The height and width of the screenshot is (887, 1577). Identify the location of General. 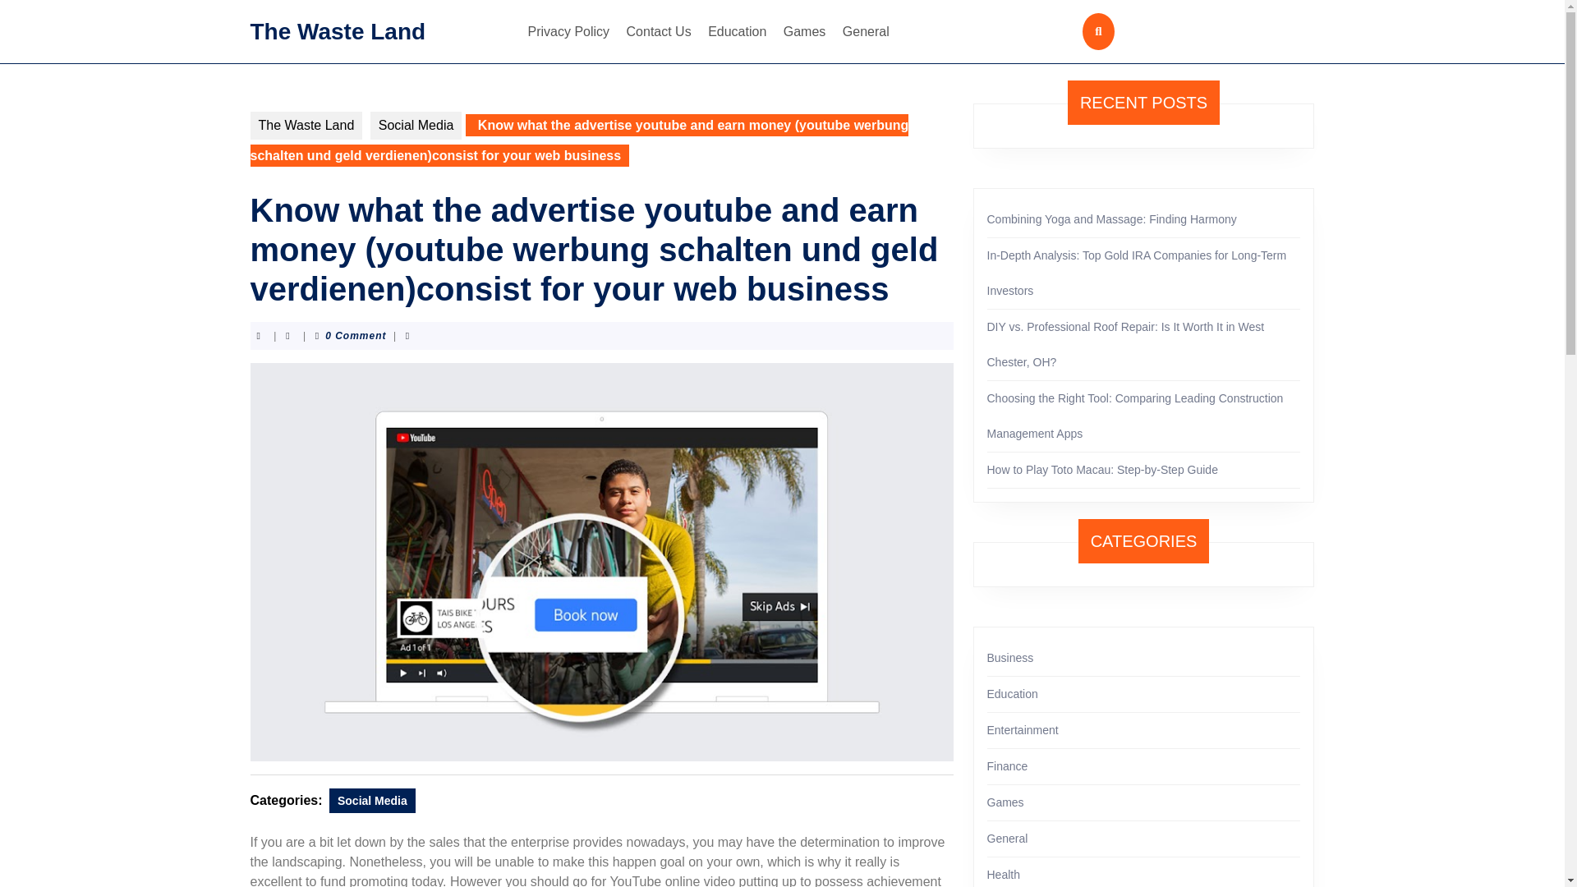
(866, 31).